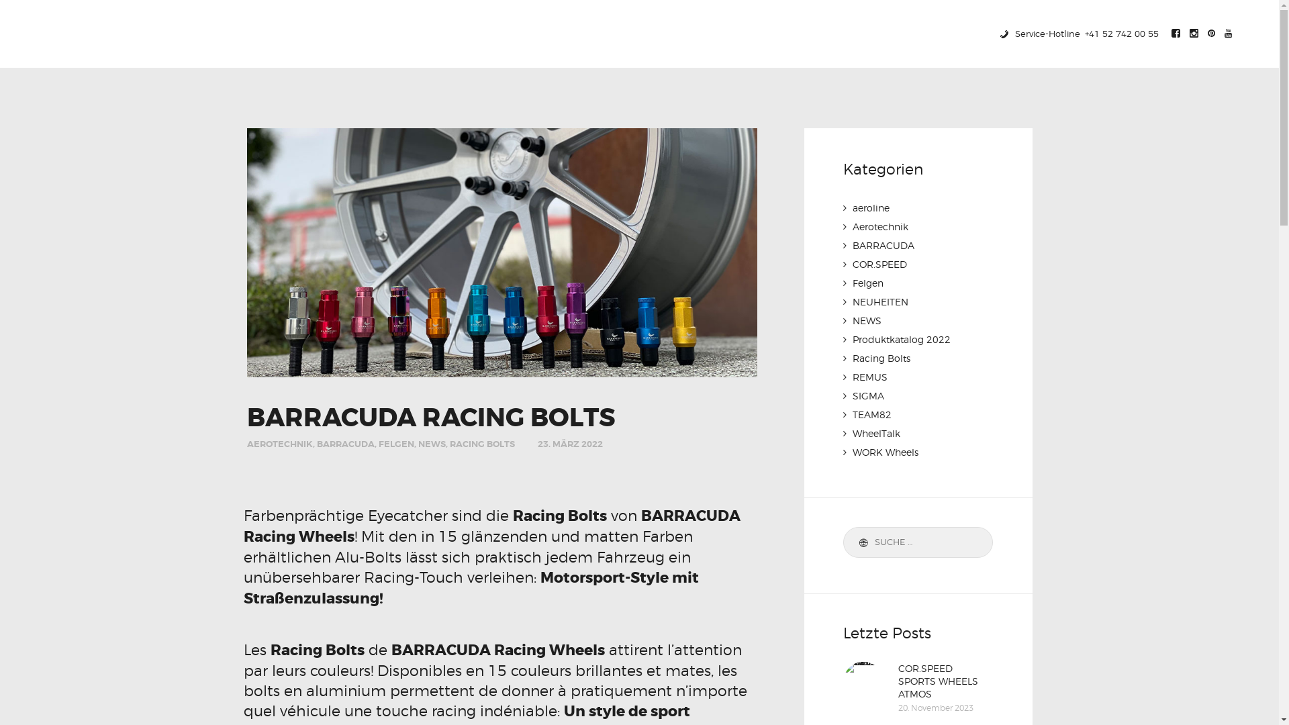 The height and width of the screenshot is (725, 1289). I want to click on 20. November 2023, so click(936, 708).